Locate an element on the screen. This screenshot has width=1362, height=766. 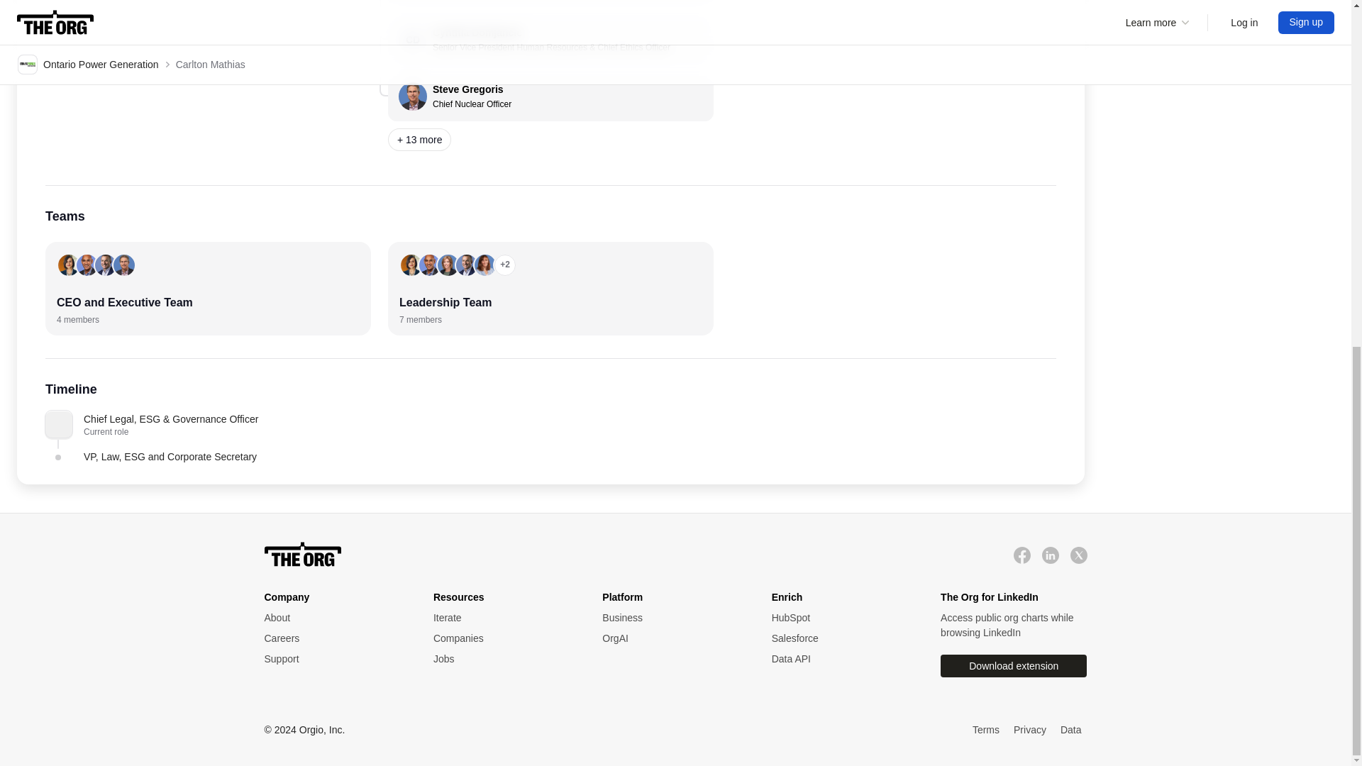
Companies is located at coordinates (503, 638).